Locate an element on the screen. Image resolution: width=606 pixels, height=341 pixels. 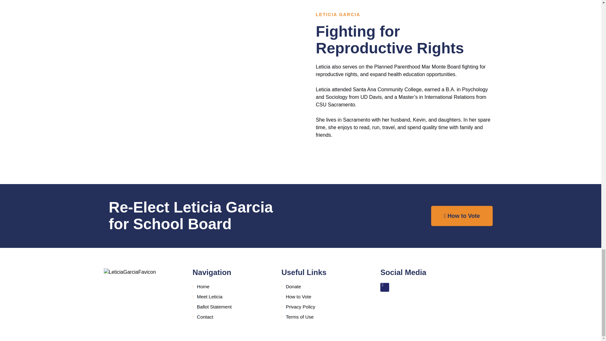
How to Vote is located at coordinates (461, 216).